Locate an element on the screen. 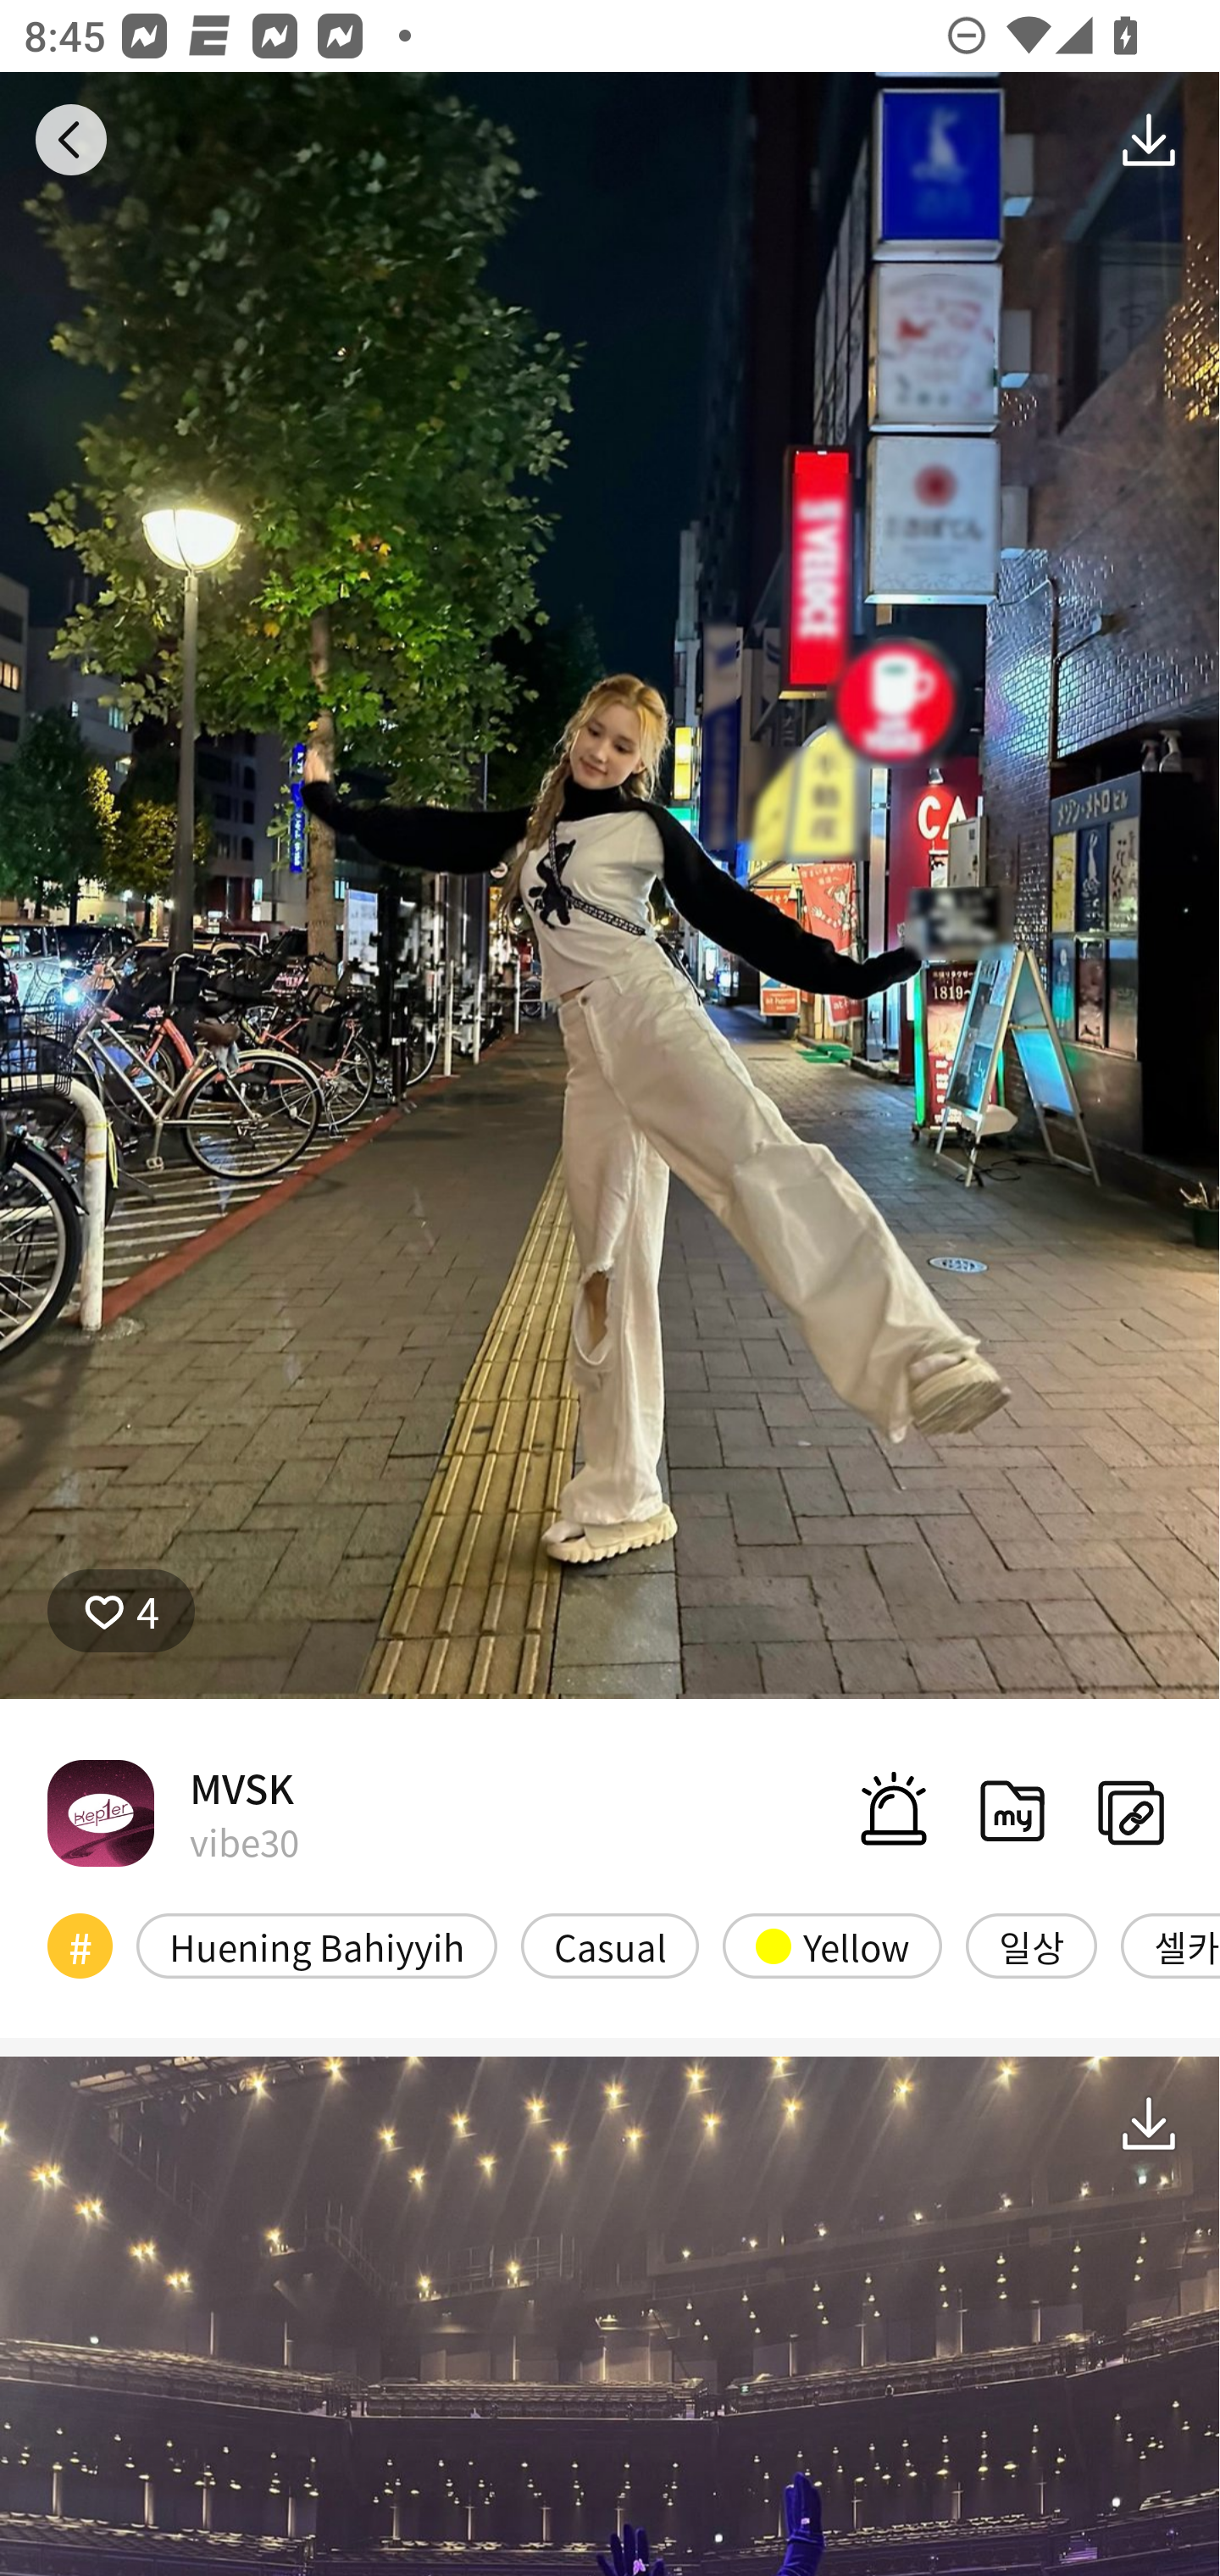 The height and width of the screenshot is (2576, 1220). Huening Bahiyyih is located at coordinates (317, 1946).